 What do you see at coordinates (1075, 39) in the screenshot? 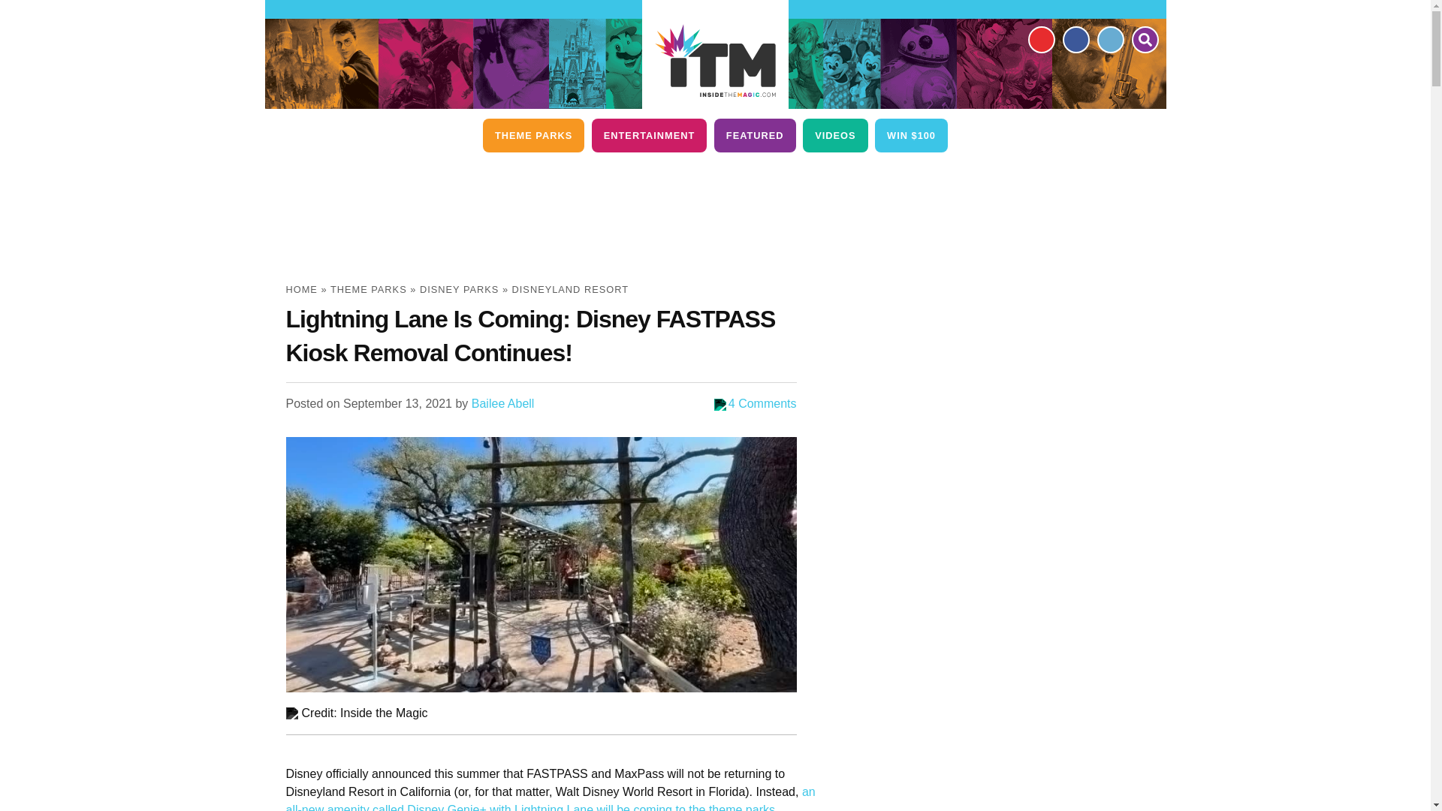
I see `Facebook` at bounding box center [1075, 39].